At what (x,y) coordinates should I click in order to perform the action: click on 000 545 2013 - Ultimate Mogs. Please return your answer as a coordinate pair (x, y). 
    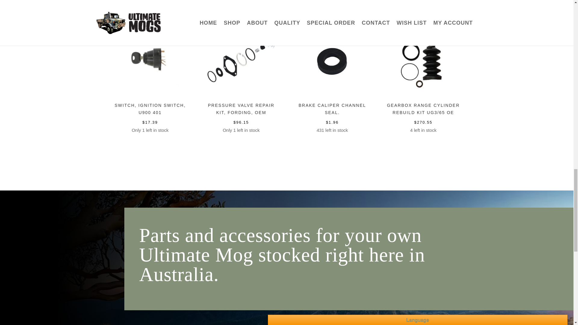
    Looking at the image, I should click on (150, 61).